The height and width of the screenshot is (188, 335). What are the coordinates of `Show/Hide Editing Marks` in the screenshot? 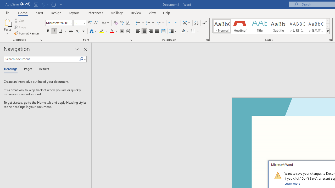 It's located at (205, 23).